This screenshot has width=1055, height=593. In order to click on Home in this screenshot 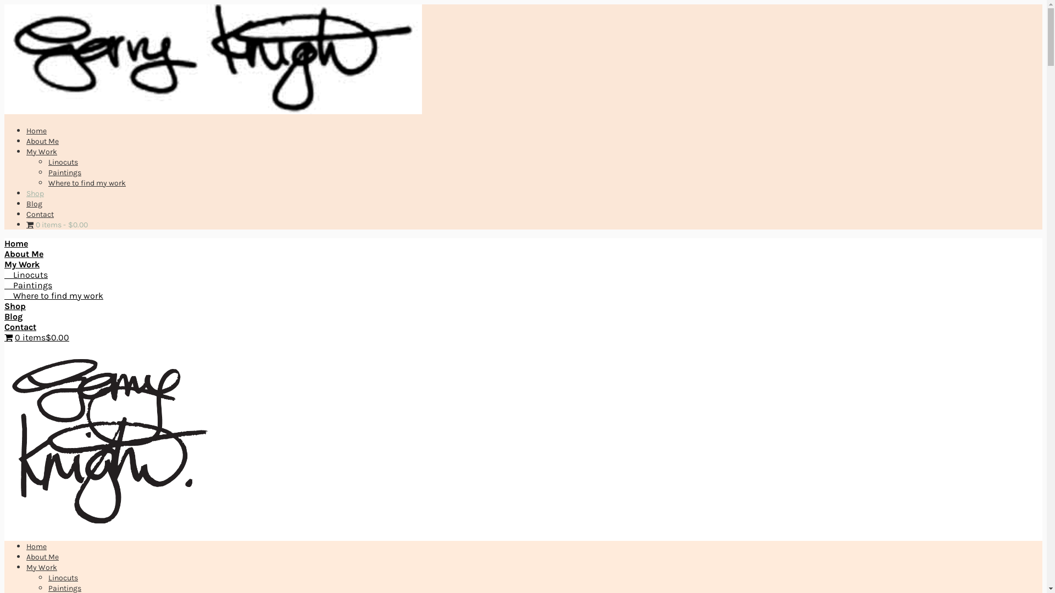, I will do `click(16, 244)`.